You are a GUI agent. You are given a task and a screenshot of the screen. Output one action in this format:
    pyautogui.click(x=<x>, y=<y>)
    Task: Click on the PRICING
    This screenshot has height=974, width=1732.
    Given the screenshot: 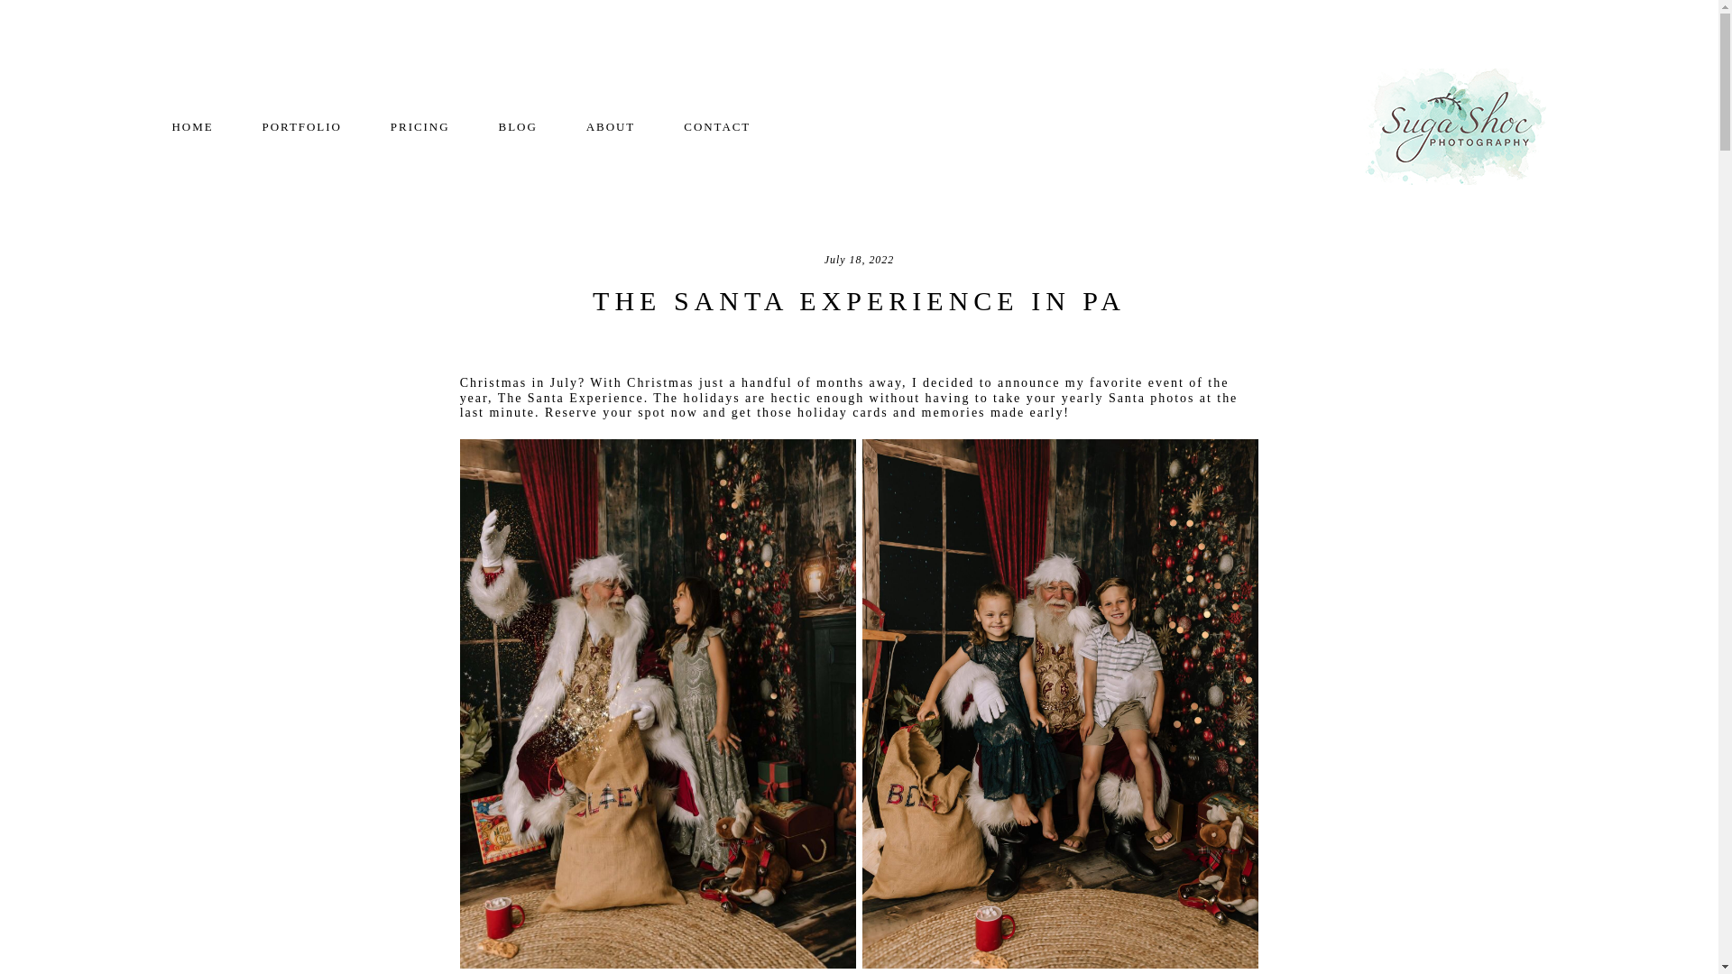 What is the action you would take?
    pyautogui.click(x=420, y=126)
    